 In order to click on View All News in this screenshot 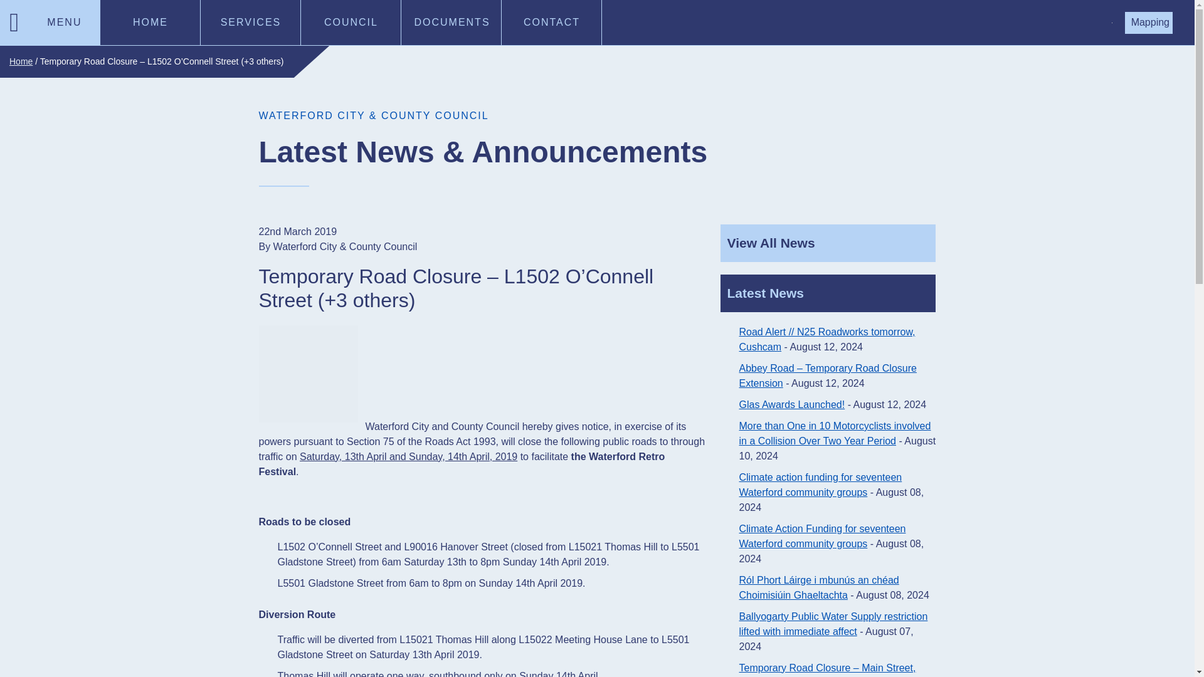, I will do `click(828, 243)`.